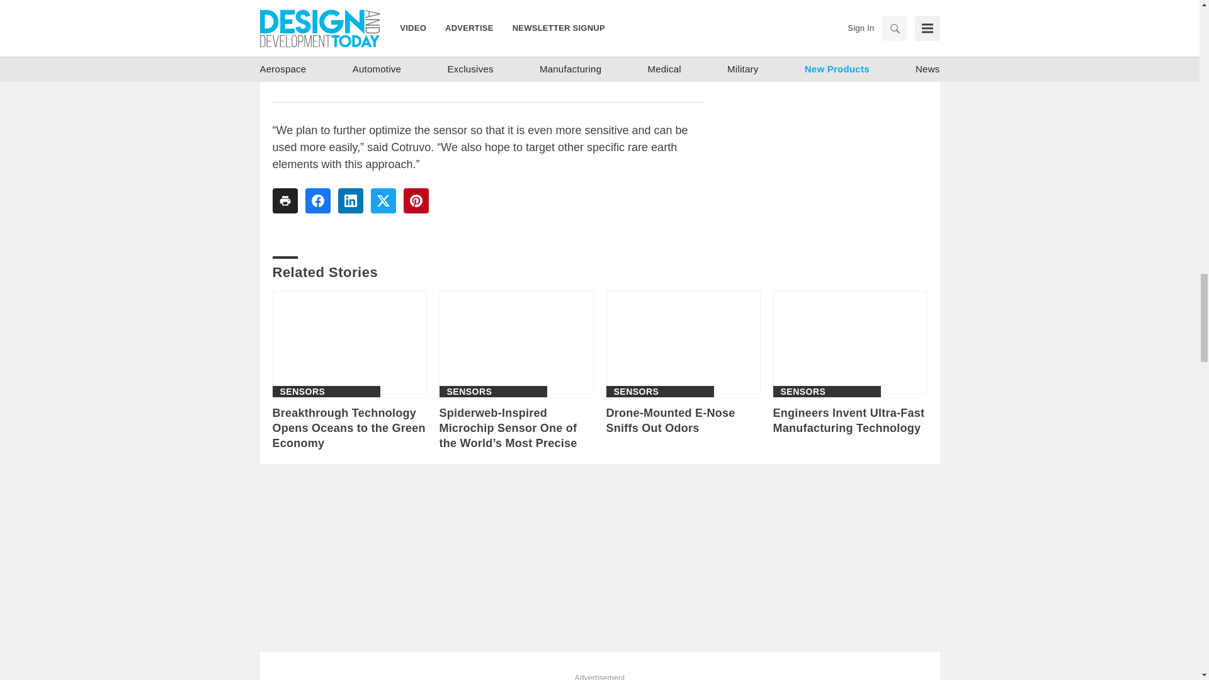  I want to click on Share To linkedin, so click(350, 201).